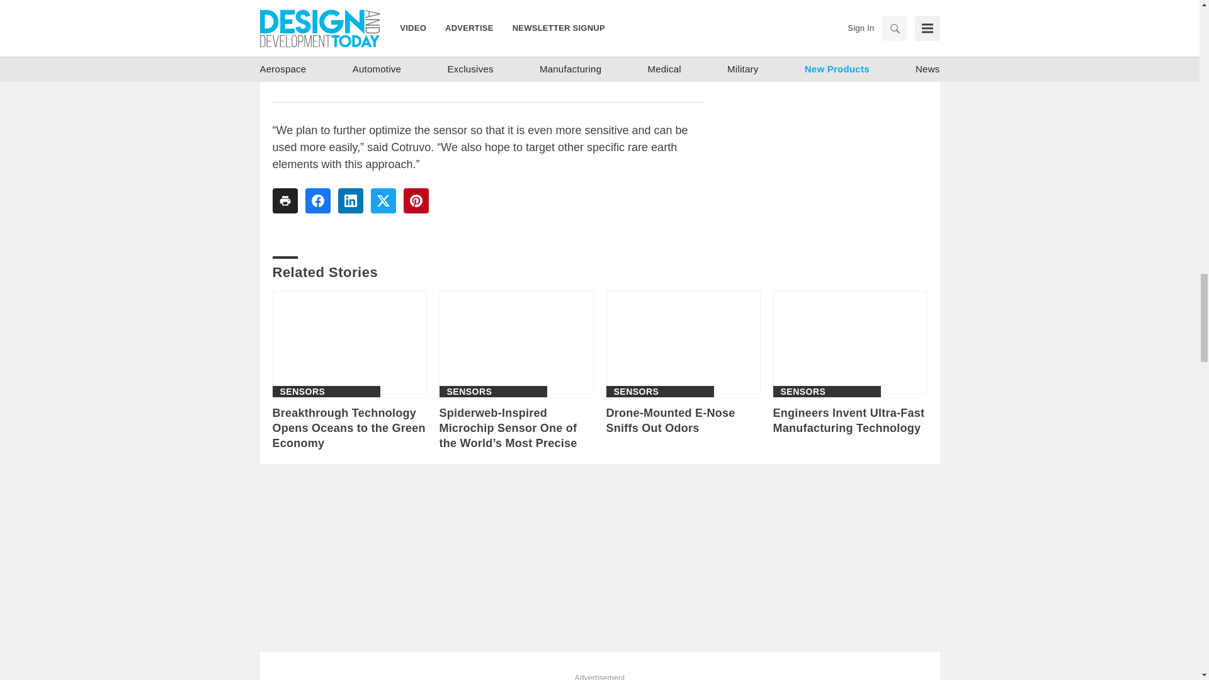  I want to click on Share To linkedin, so click(350, 201).